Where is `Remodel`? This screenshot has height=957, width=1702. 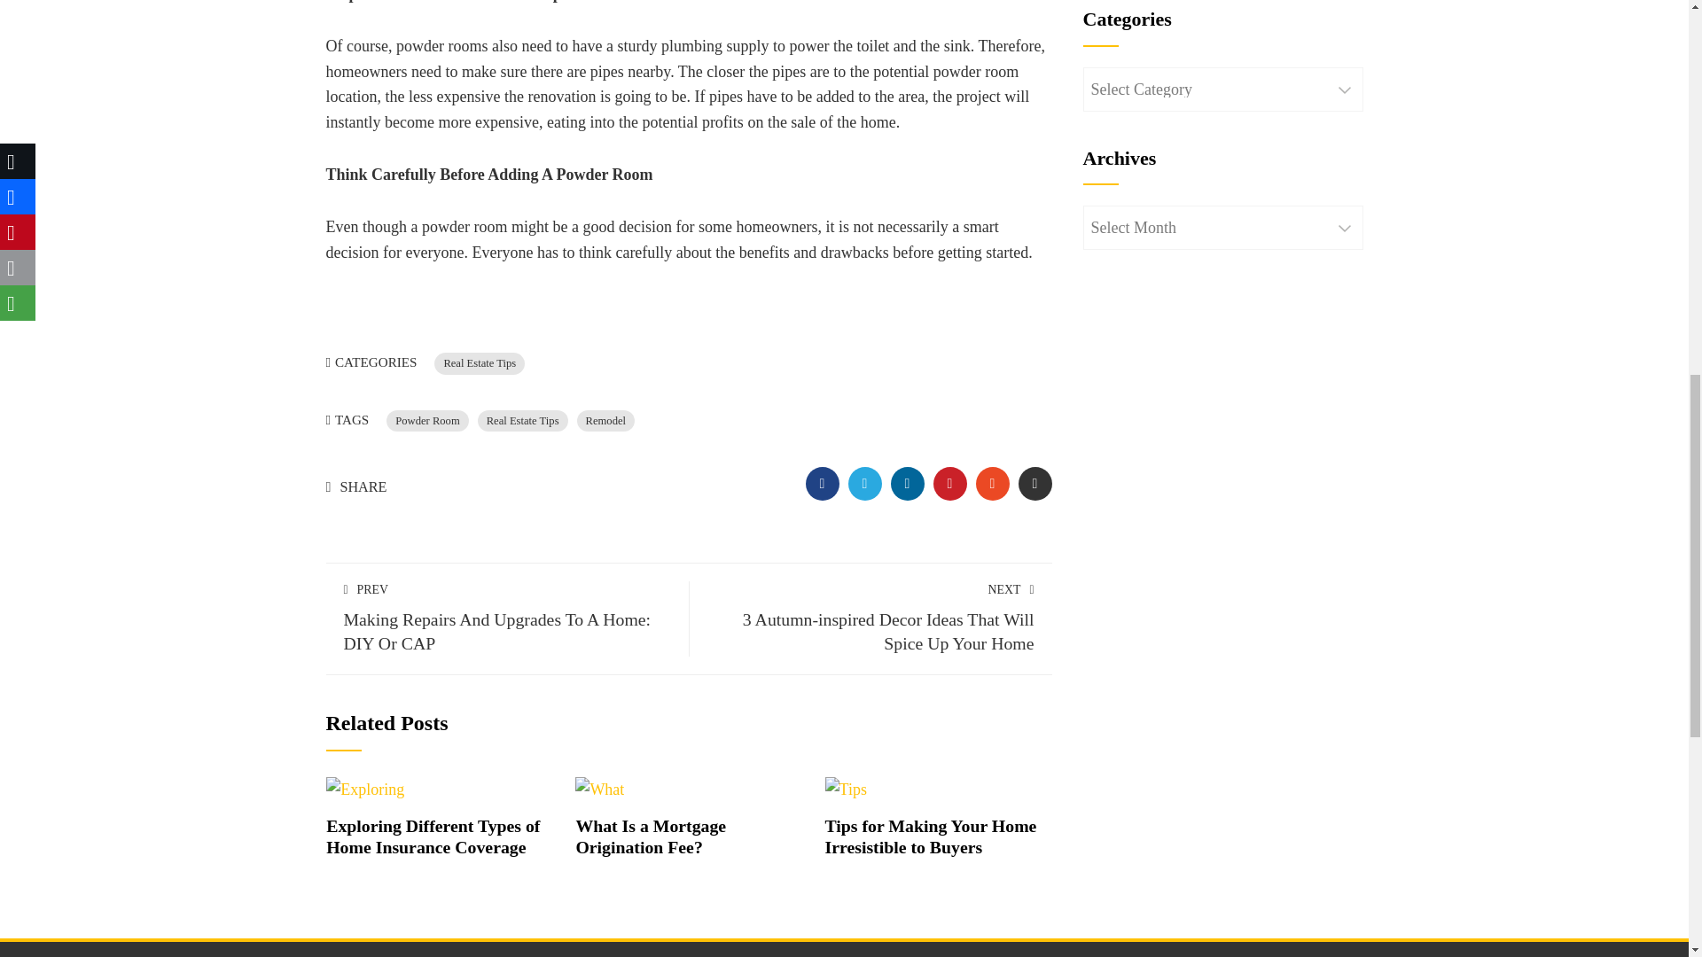 Remodel is located at coordinates (651, 836).